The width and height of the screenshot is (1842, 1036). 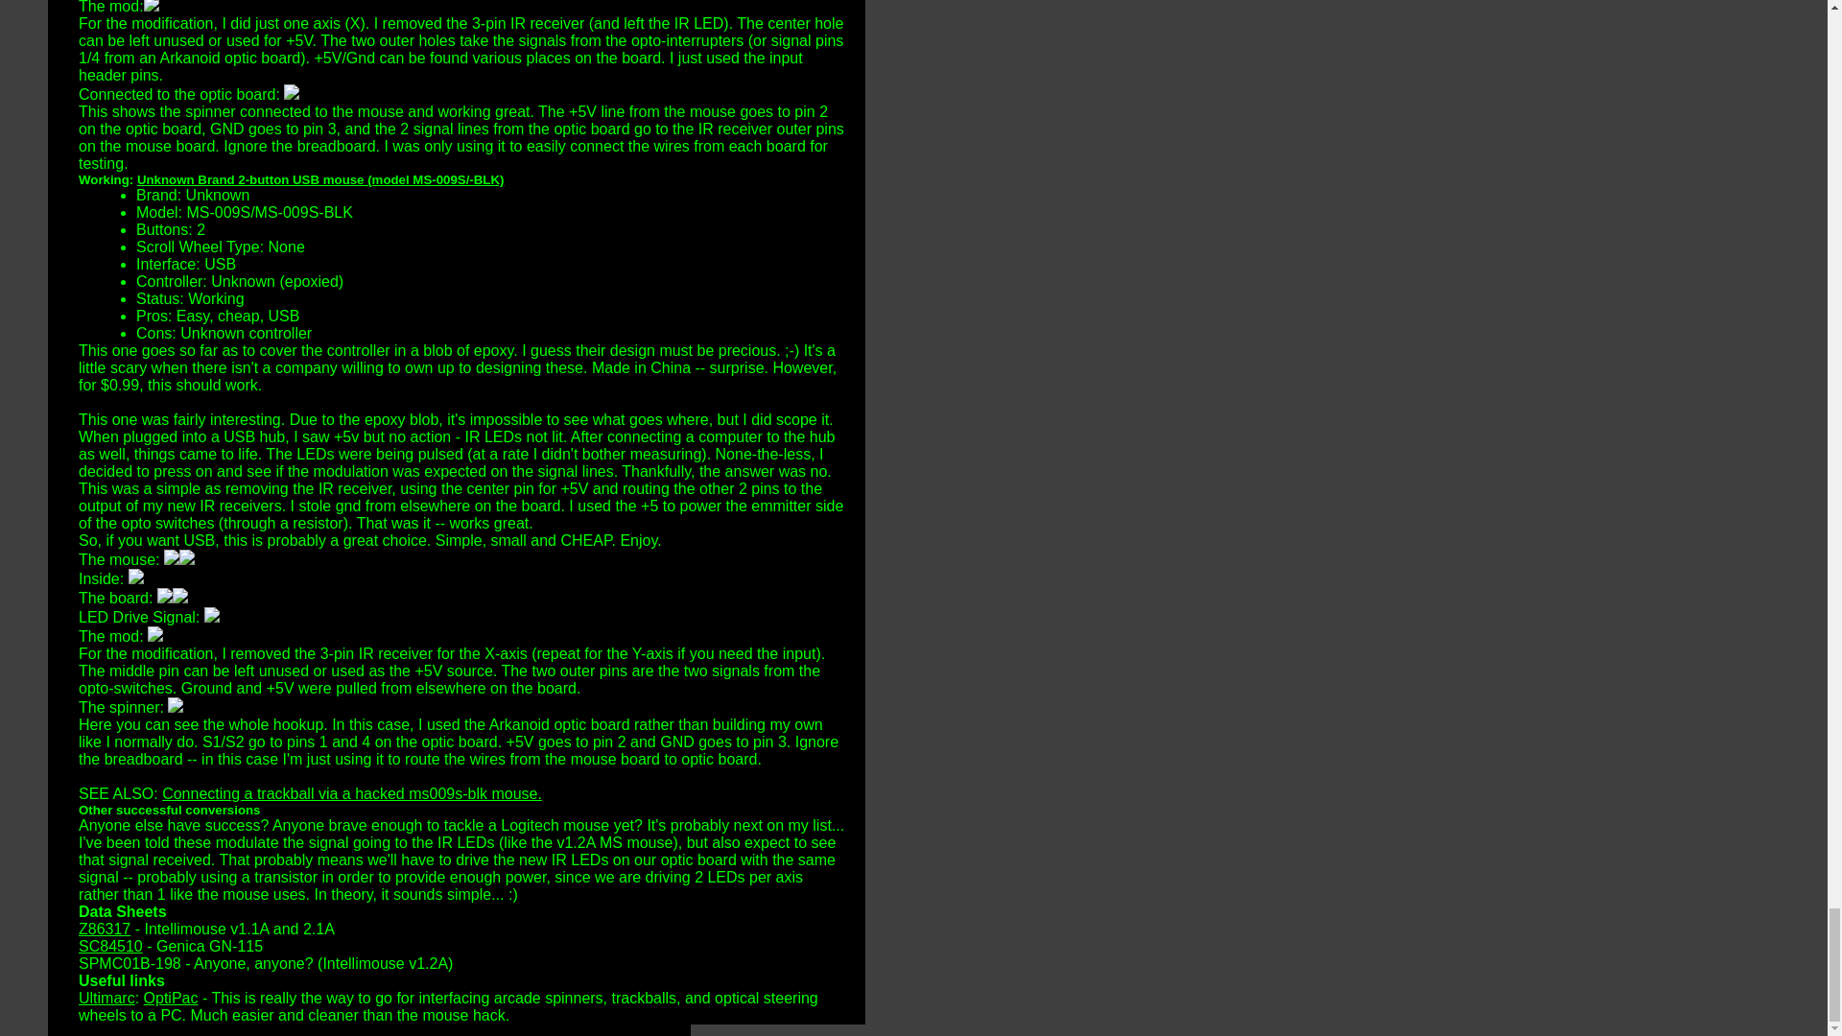 What do you see at coordinates (351, 792) in the screenshot?
I see `Connecting a trackball via a hacked ms009s-blk mouse.` at bounding box center [351, 792].